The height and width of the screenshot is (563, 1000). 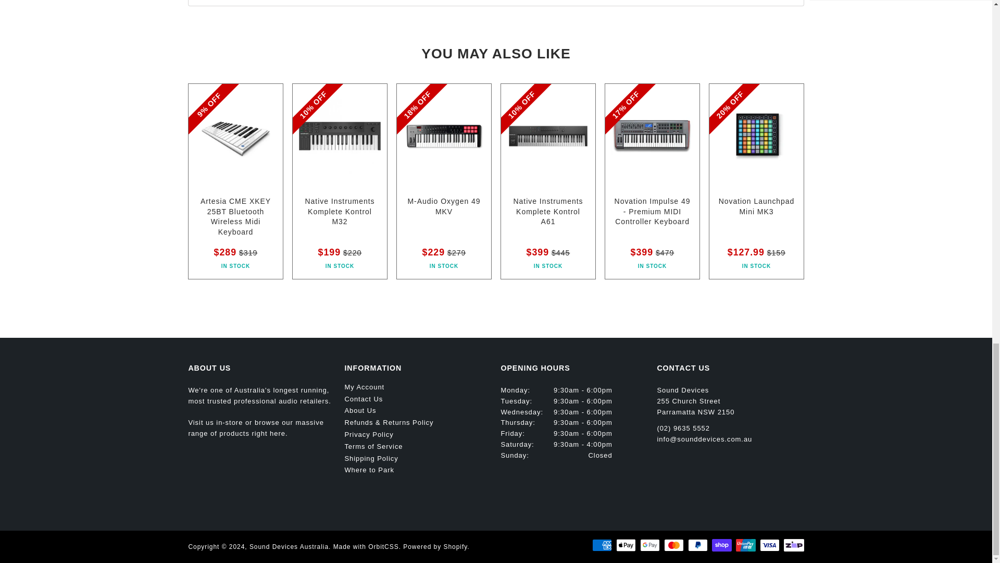 What do you see at coordinates (698, 545) in the screenshot?
I see `PayPal` at bounding box center [698, 545].